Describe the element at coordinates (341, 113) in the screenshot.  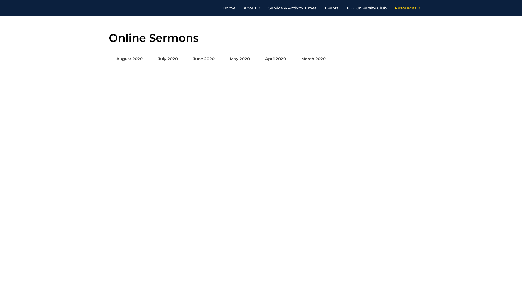
I see `St John's Anglican Church, Keiraville` at that location.